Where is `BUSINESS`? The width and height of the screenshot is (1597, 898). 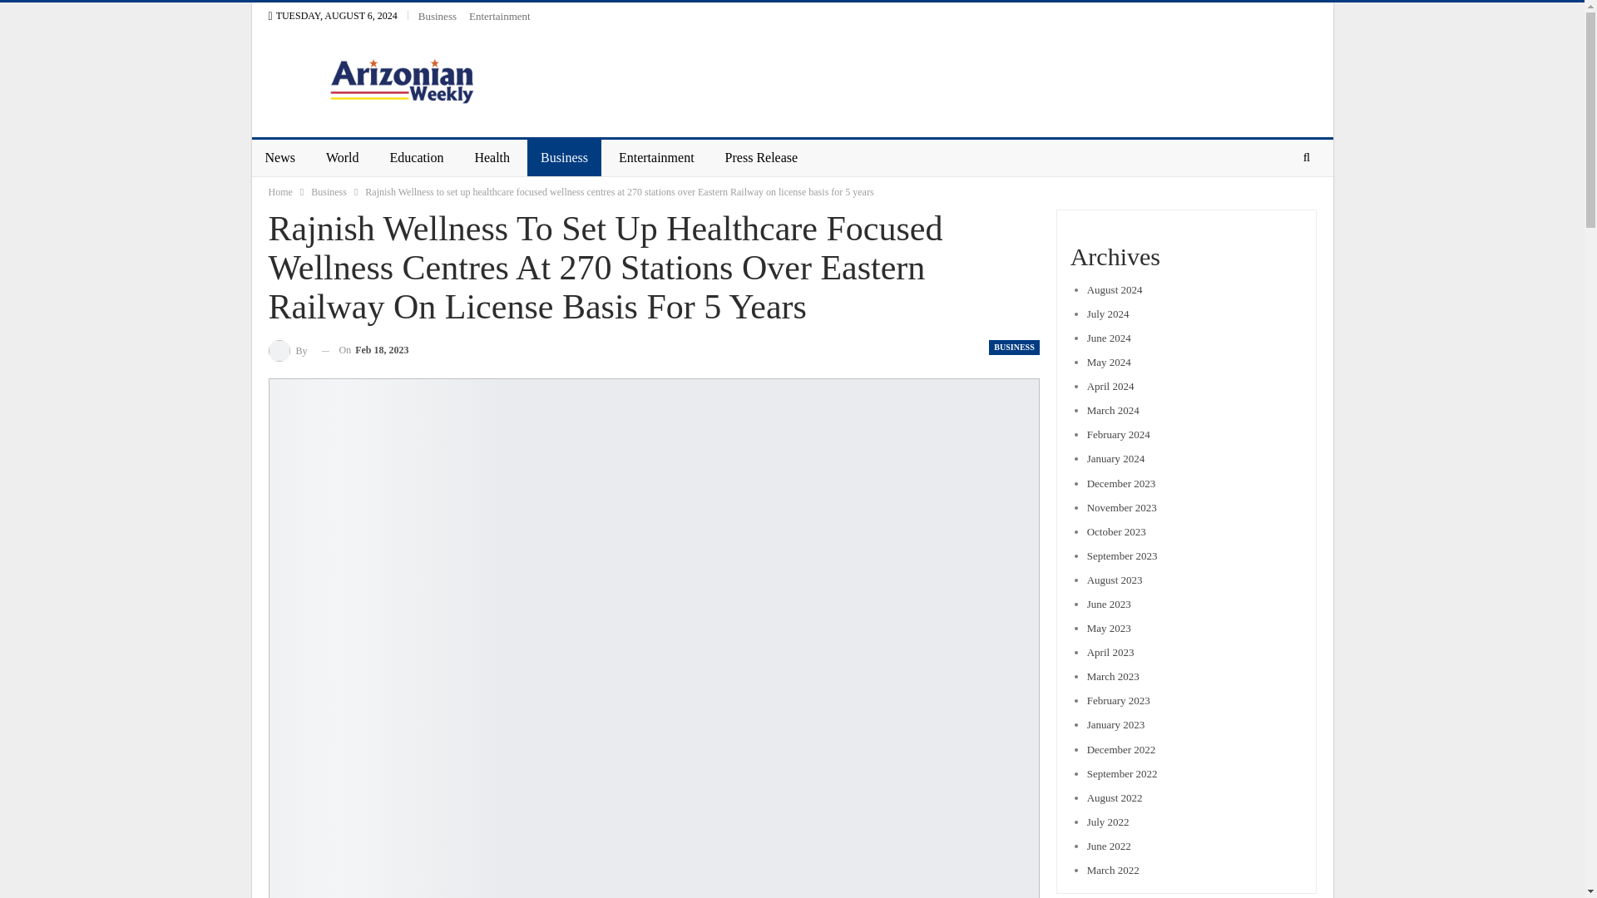 BUSINESS is located at coordinates (1013, 348).